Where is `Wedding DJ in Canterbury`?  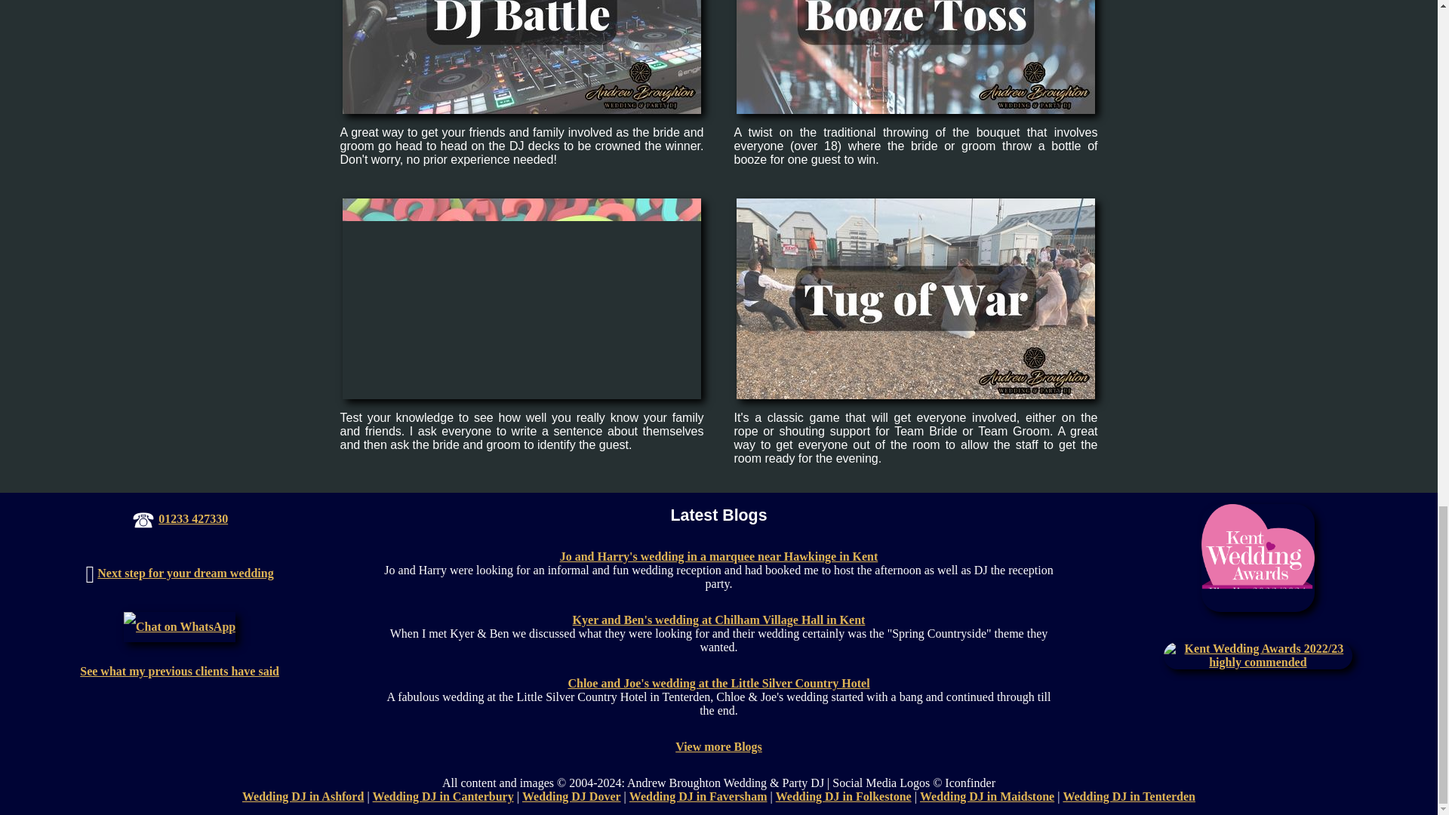 Wedding DJ in Canterbury is located at coordinates (443, 795).